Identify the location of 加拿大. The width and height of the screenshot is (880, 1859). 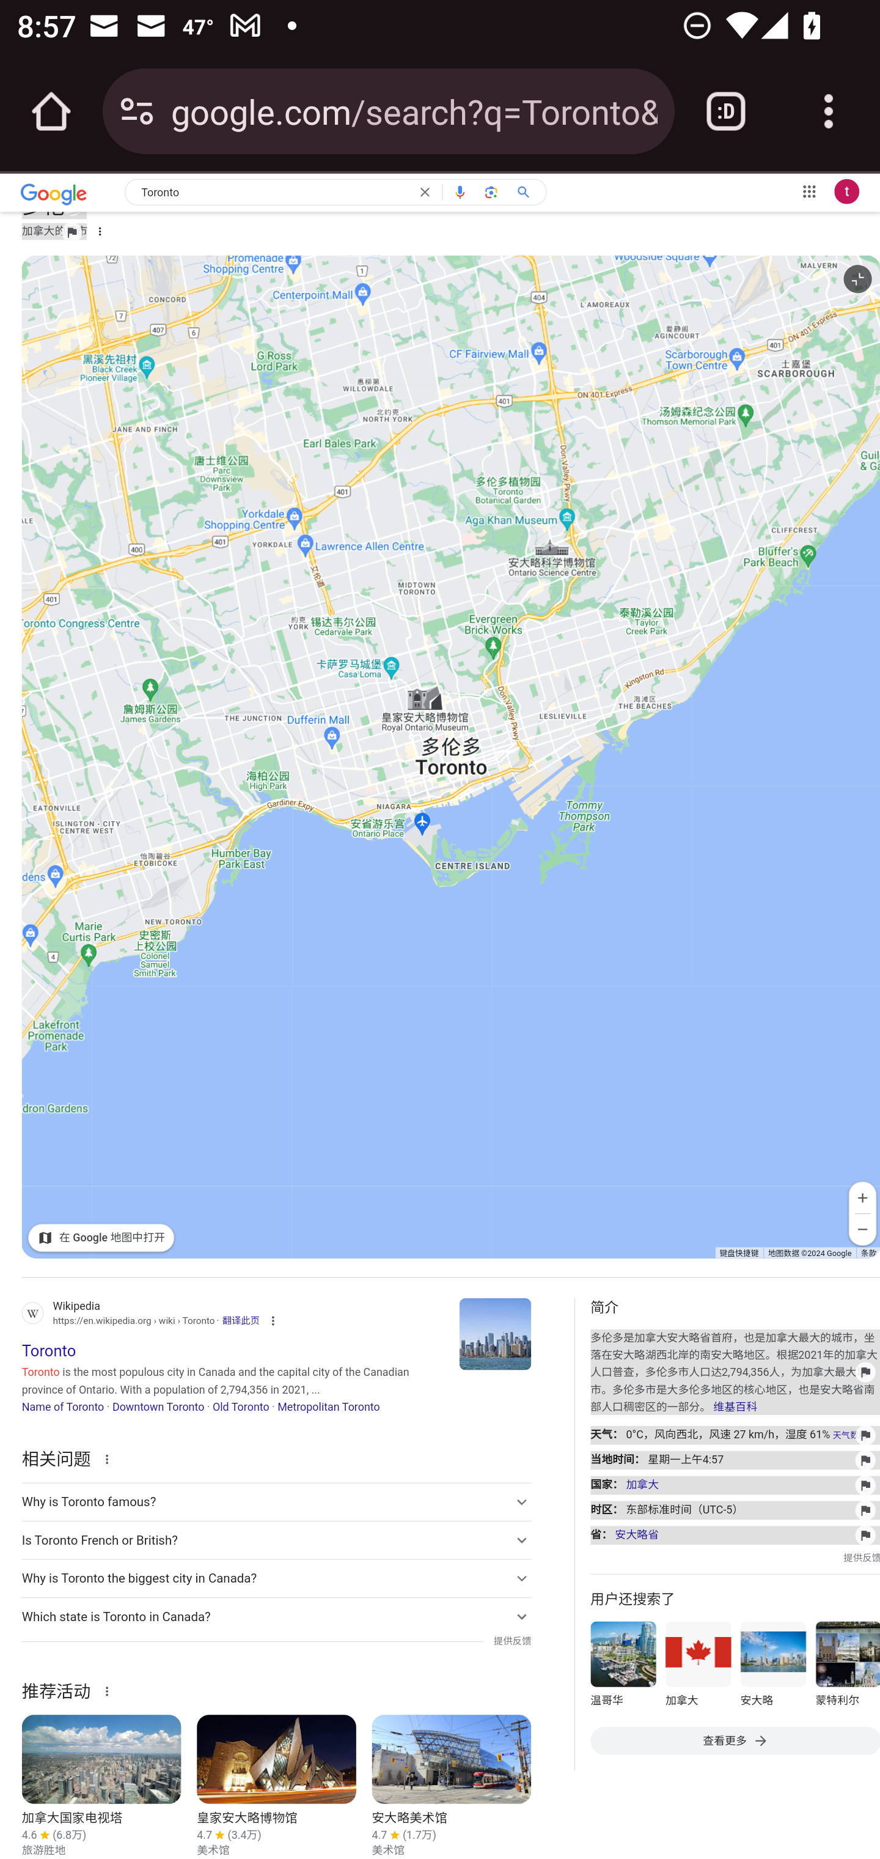
(698, 1667).